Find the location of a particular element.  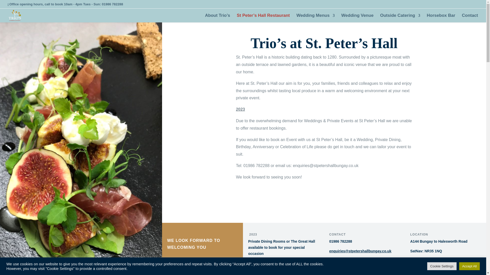

Wedding Menus is located at coordinates (315, 18).